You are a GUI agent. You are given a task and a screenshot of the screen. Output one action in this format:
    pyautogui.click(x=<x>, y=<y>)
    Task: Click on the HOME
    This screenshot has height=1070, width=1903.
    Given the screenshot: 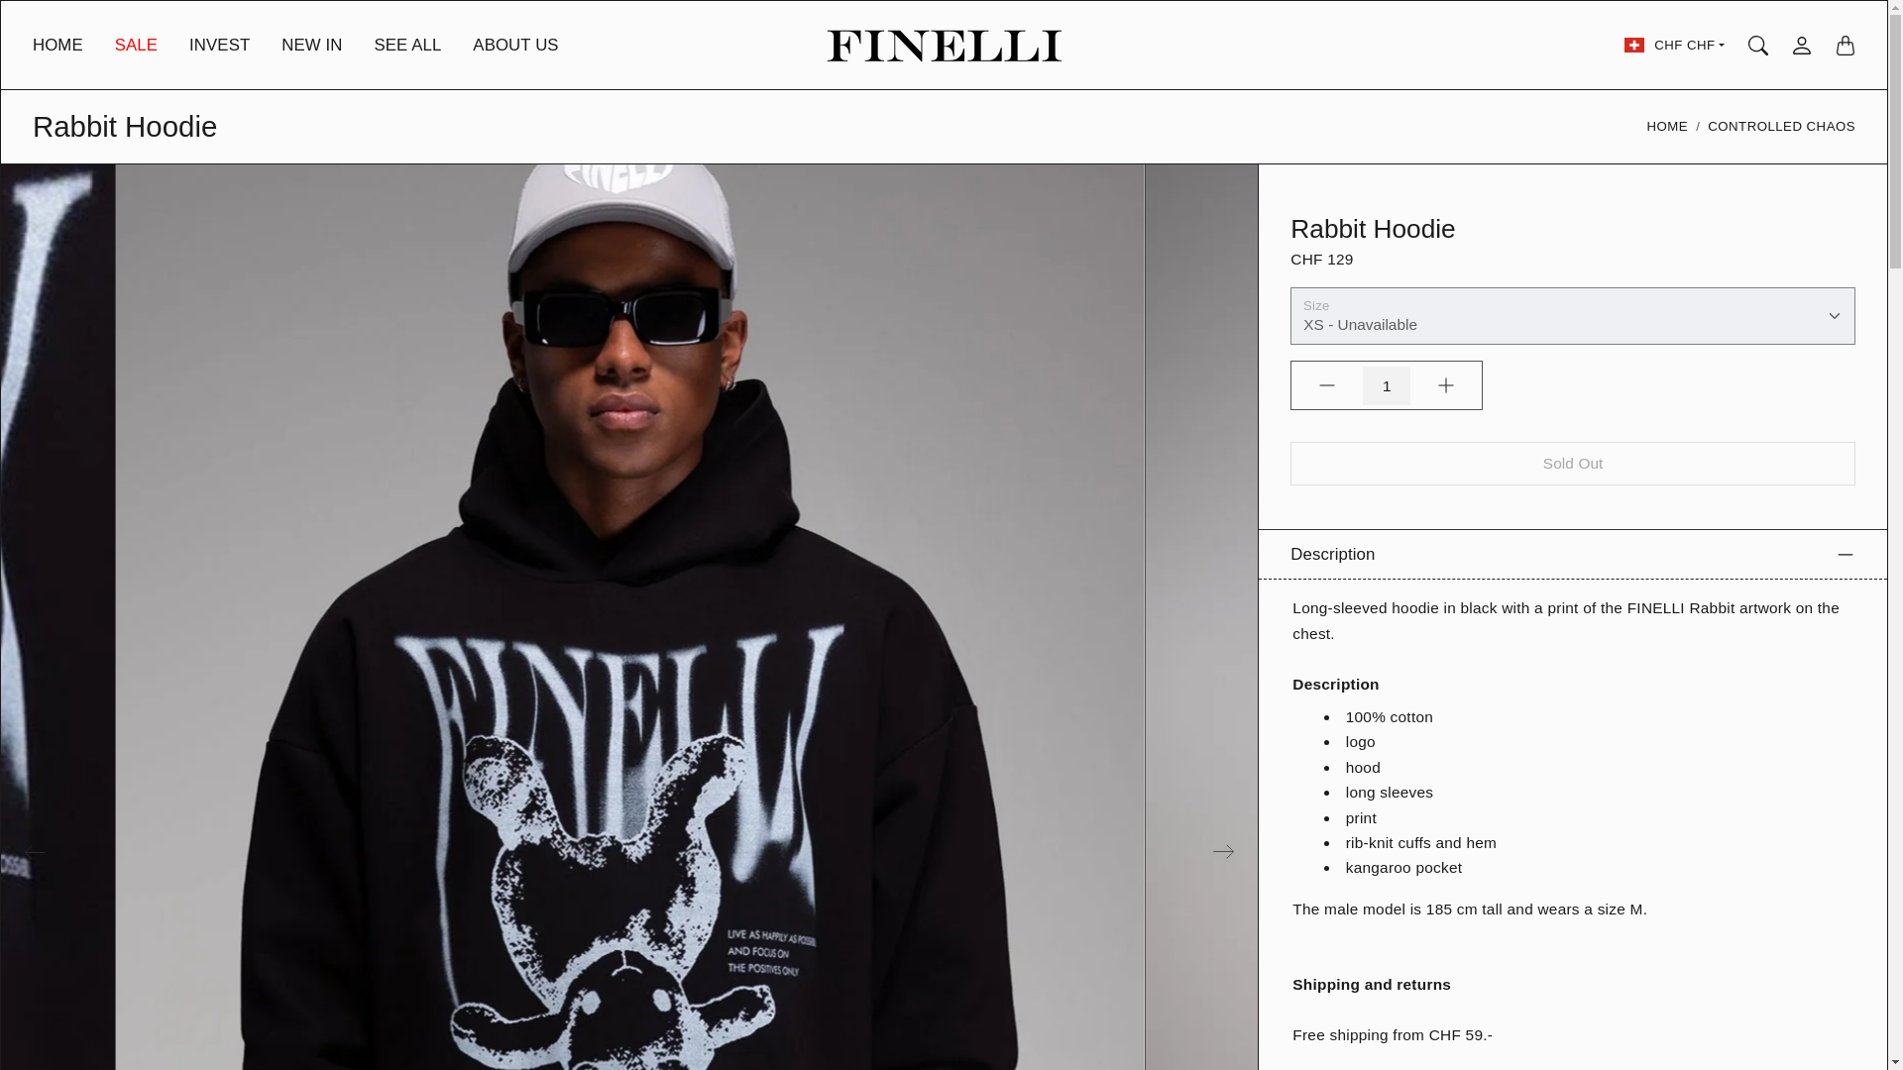 What is the action you would take?
    pyautogui.click(x=57, y=60)
    